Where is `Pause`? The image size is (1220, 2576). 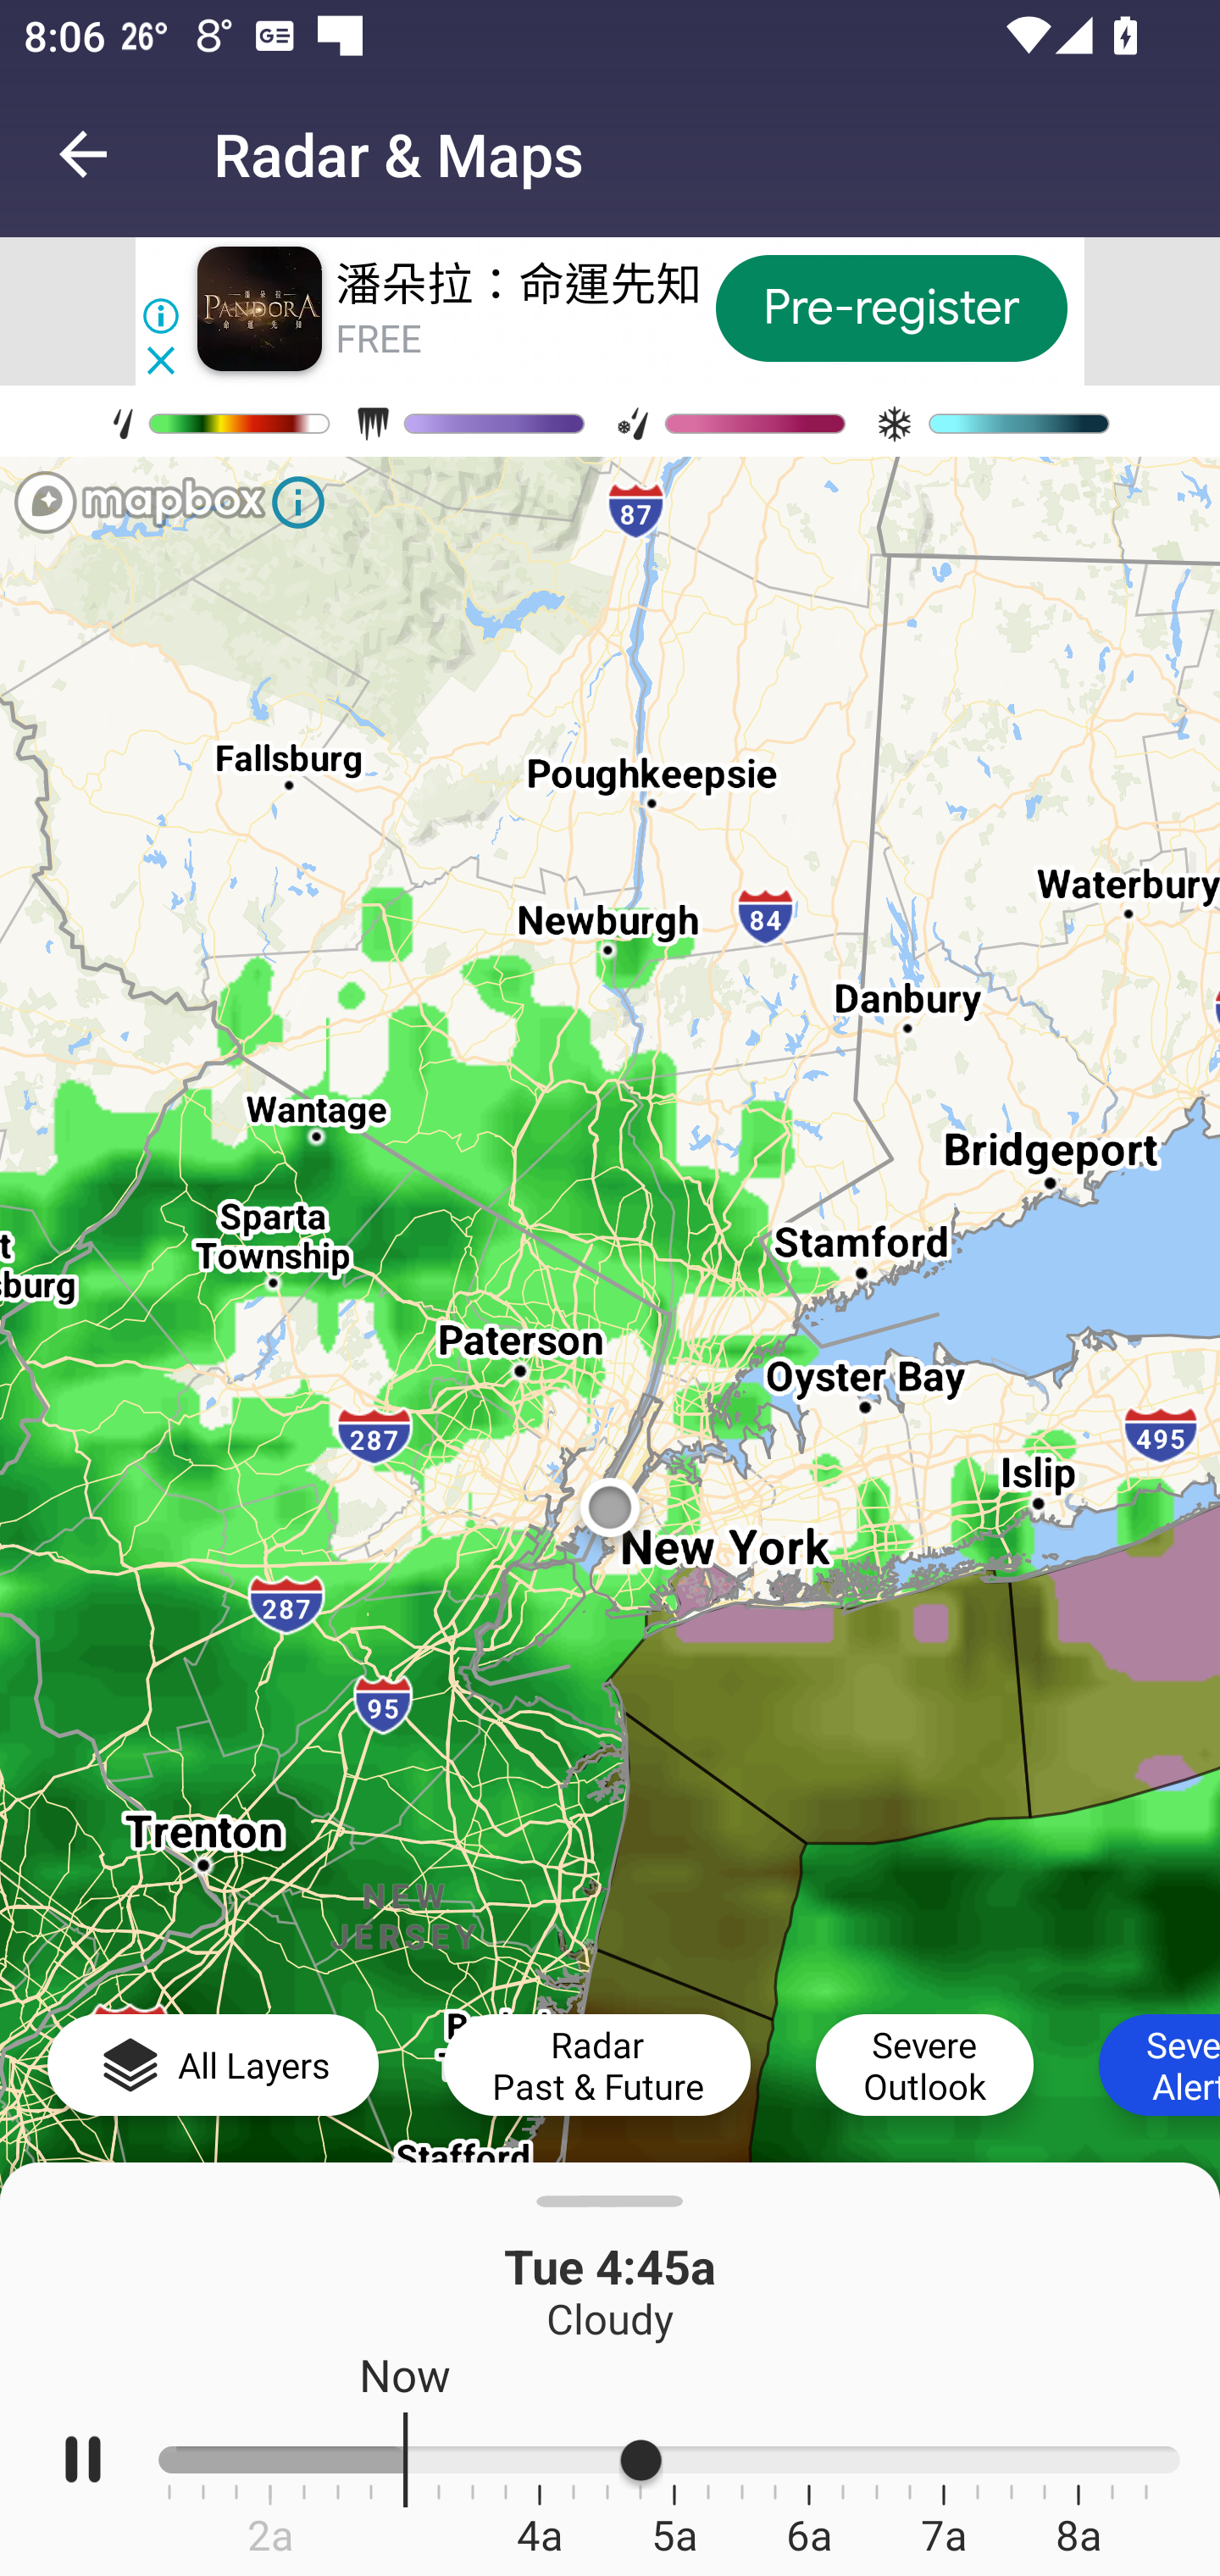 Pause is located at coordinates (83, 2460).